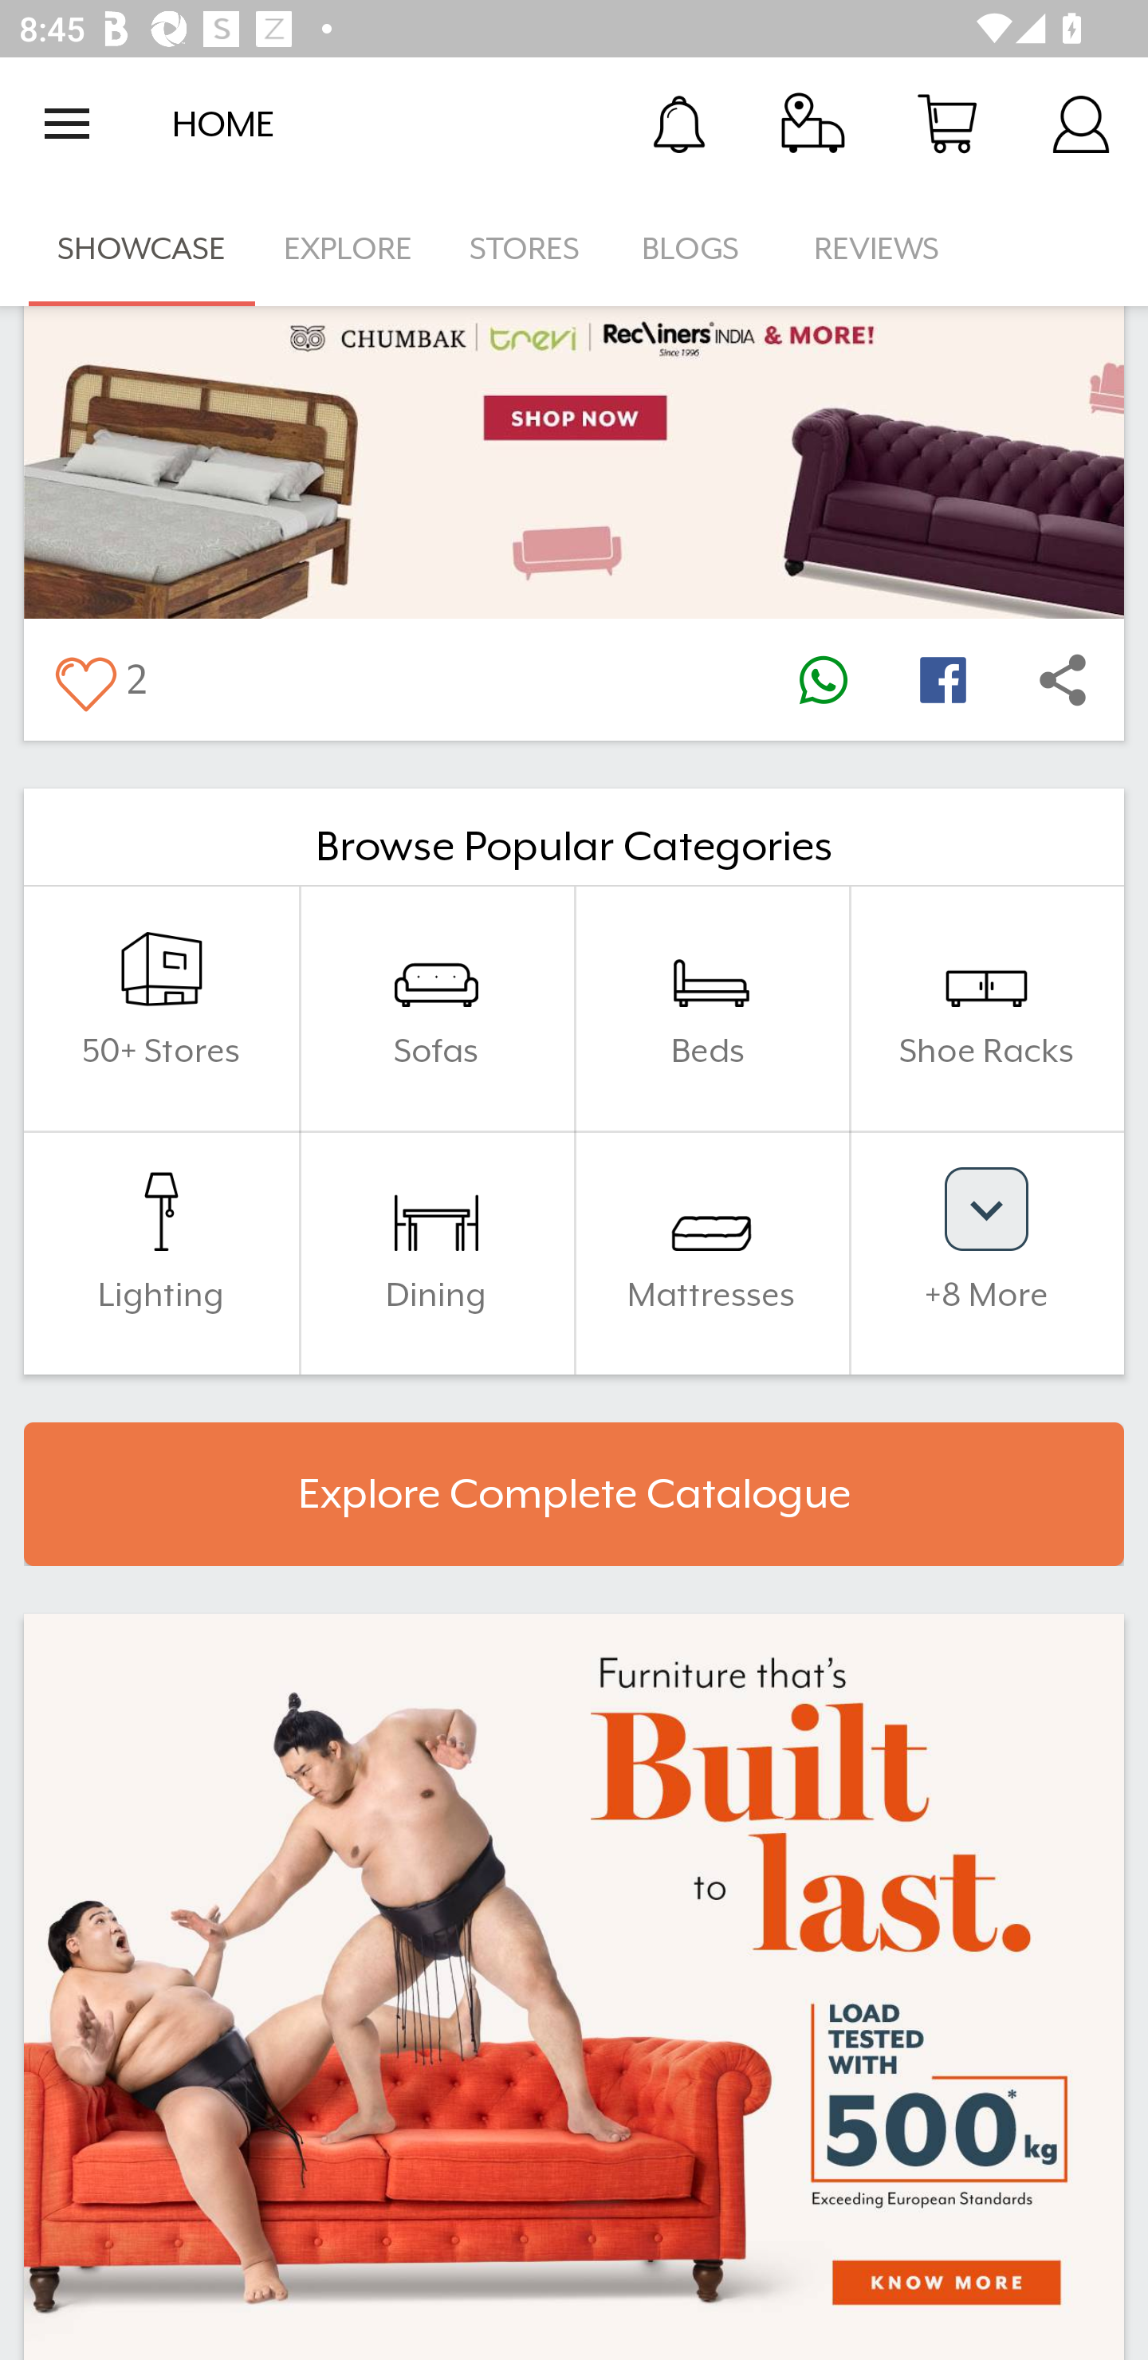 Image resolution: width=1148 pixels, height=2360 pixels. What do you see at coordinates (942, 679) in the screenshot?
I see `` at bounding box center [942, 679].